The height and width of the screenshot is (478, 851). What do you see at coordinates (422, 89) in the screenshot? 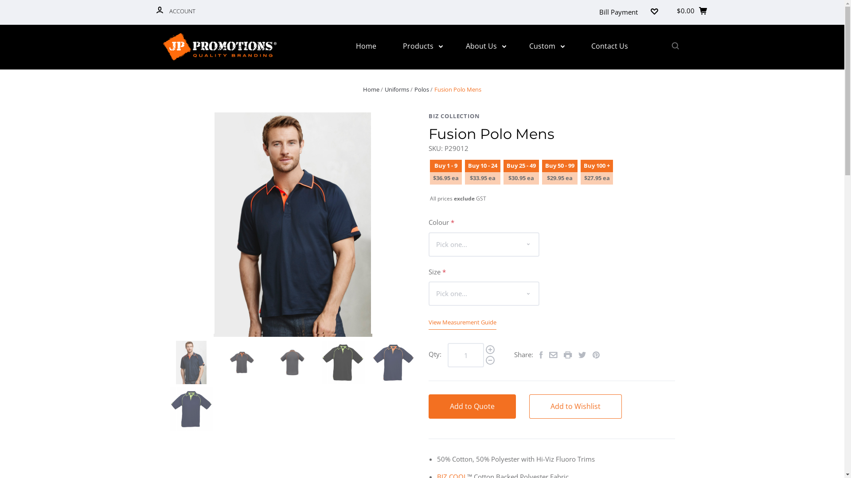
I see `Polos` at bounding box center [422, 89].